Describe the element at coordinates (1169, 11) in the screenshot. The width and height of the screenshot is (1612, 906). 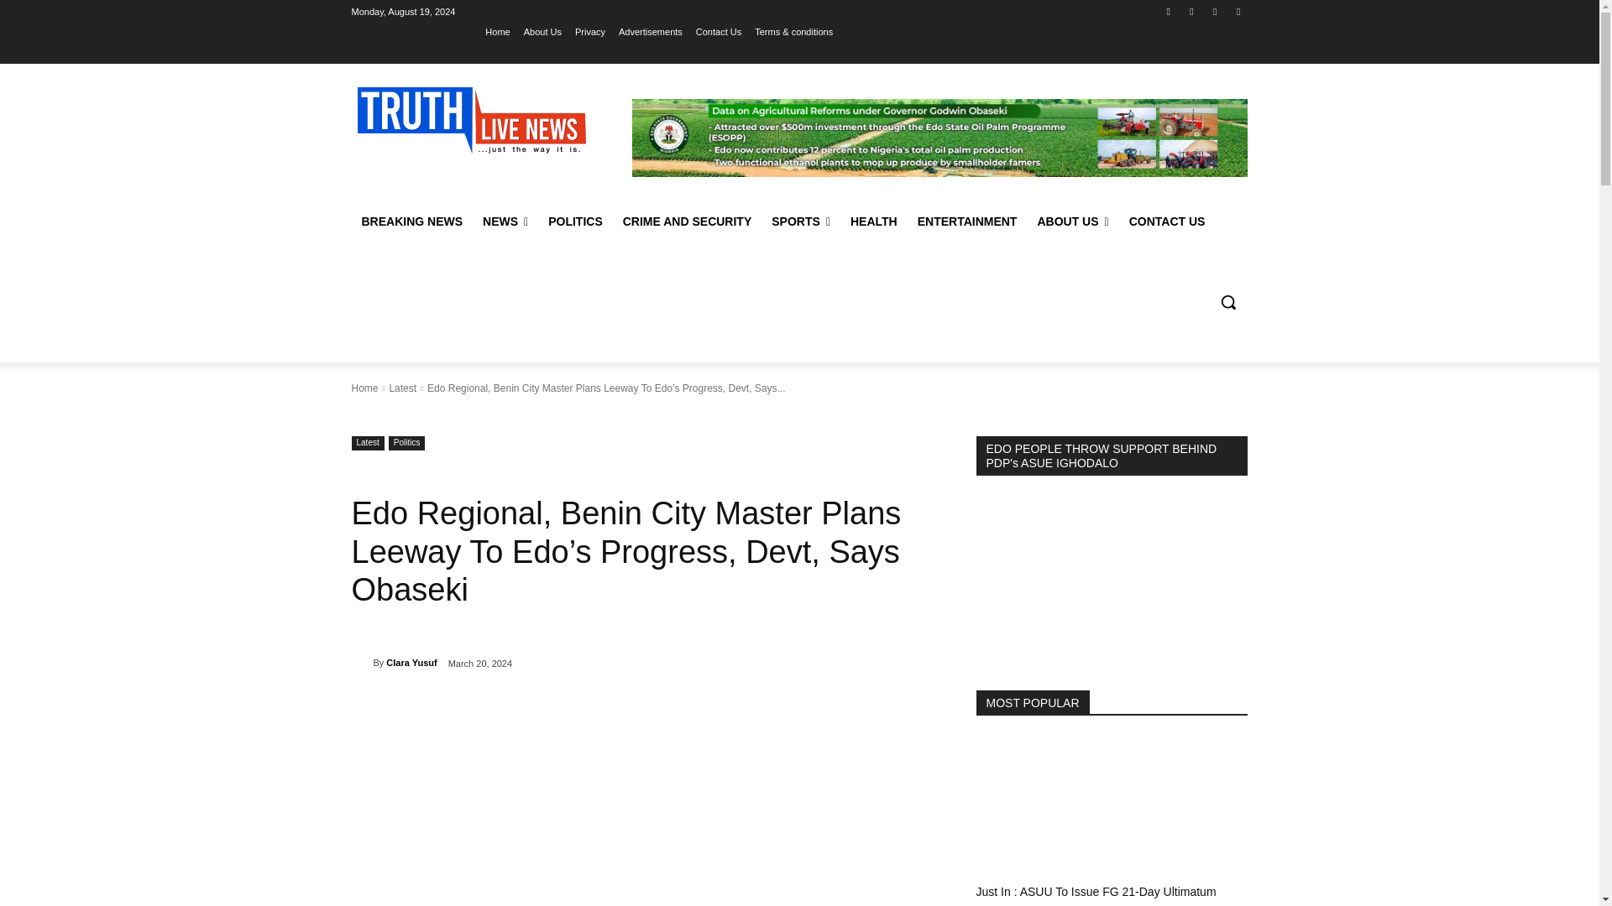
I see `Facebook` at that location.